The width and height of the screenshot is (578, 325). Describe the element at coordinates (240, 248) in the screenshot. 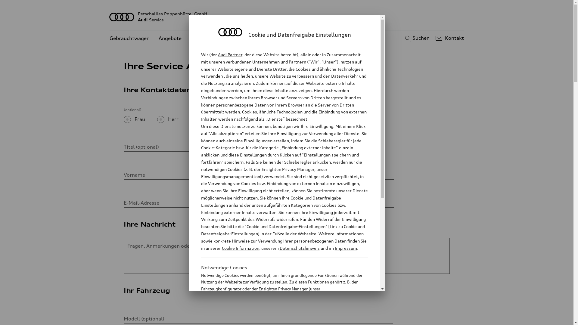

I see `Cookie Information` at that location.